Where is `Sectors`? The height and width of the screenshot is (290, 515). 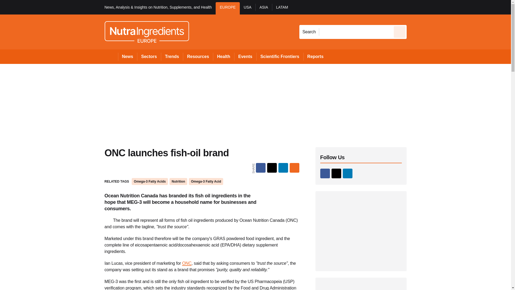
Sectors is located at coordinates (149, 56).